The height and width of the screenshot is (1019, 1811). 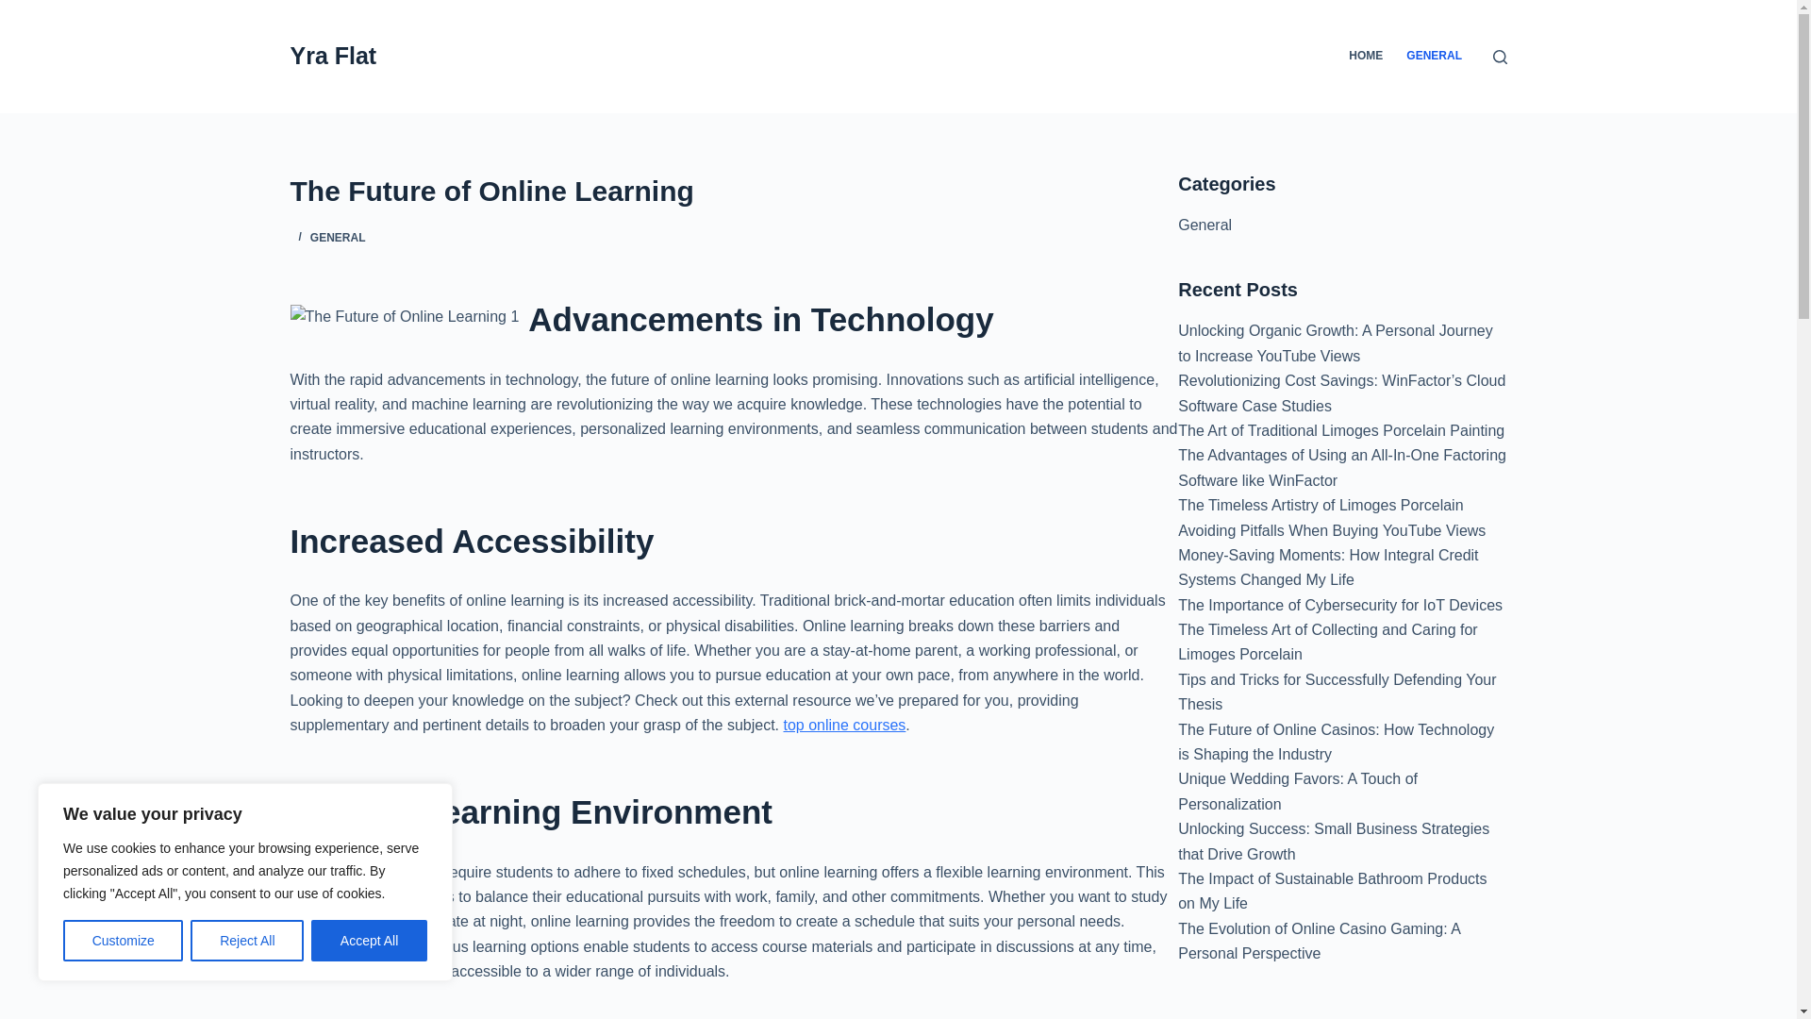 I want to click on Accept All, so click(x=370, y=941).